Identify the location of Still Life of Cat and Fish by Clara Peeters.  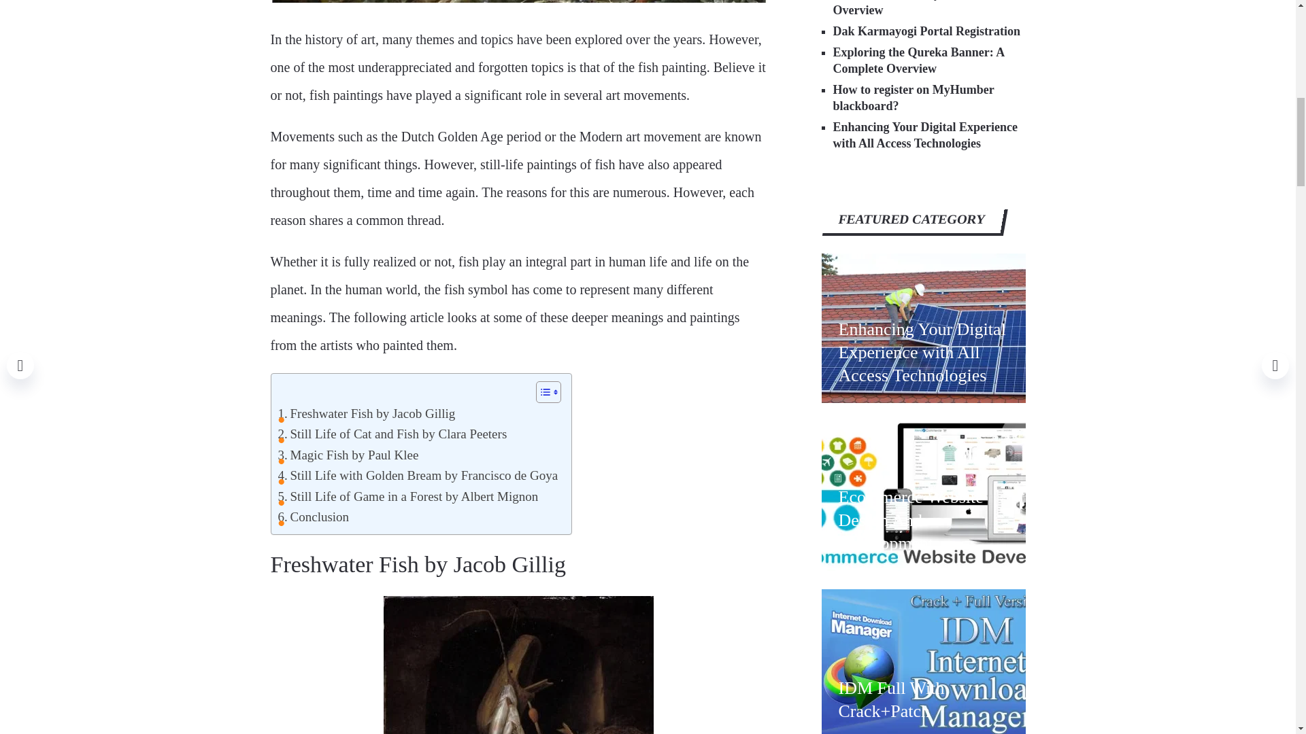
(392, 434).